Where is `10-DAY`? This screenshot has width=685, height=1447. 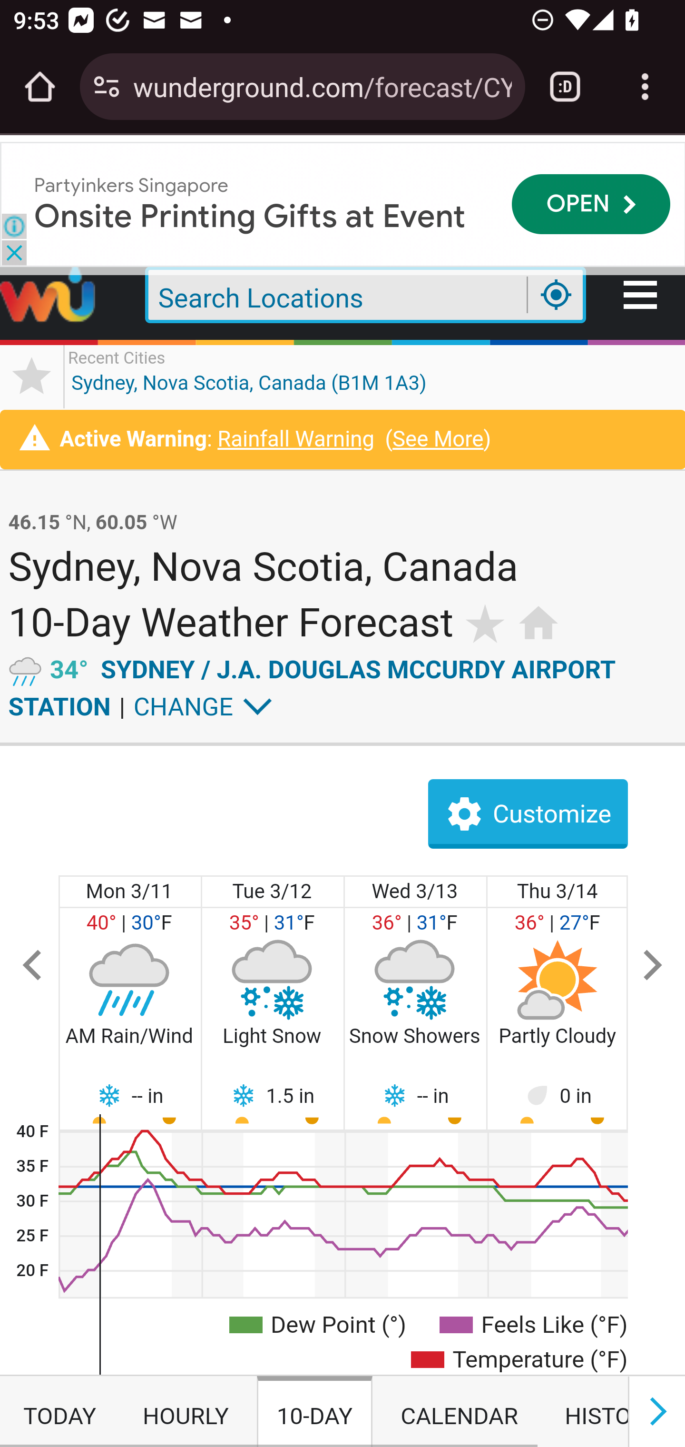
10-DAY is located at coordinates (314, 1412).